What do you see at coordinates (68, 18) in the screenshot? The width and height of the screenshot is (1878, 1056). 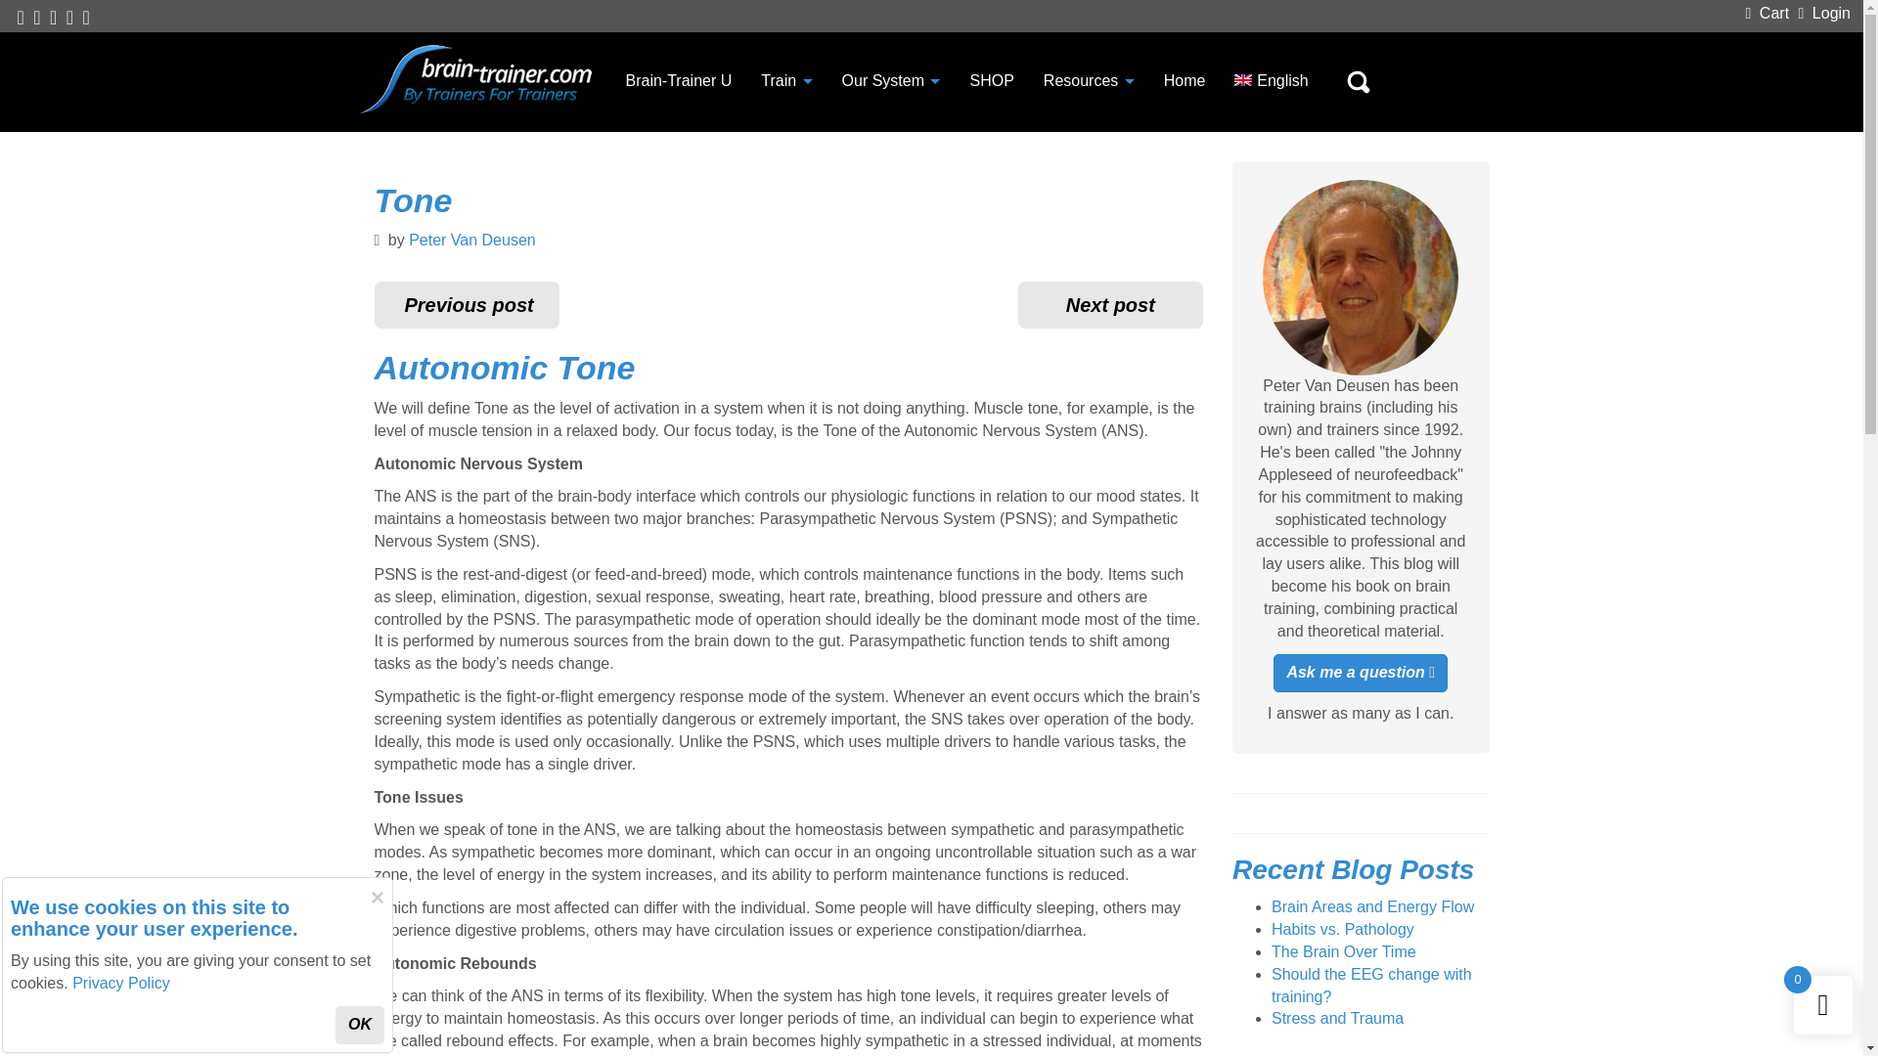 I see `groups.io` at bounding box center [68, 18].